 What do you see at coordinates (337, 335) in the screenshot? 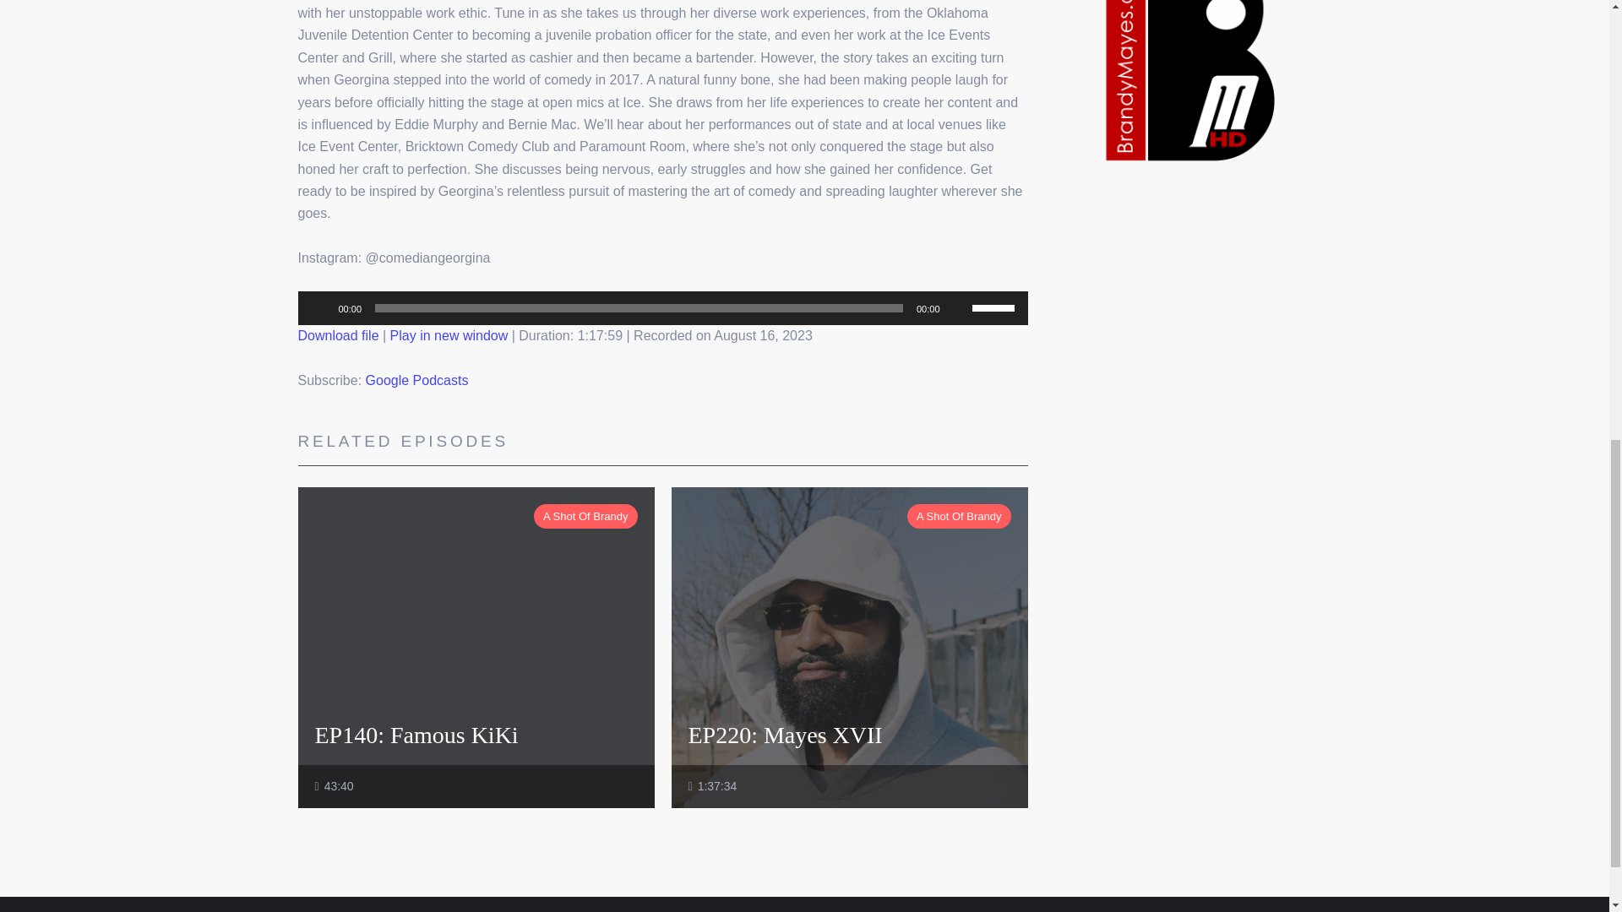
I see `EP240: Georgina Adjaye ` at bounding box center [337, 335].